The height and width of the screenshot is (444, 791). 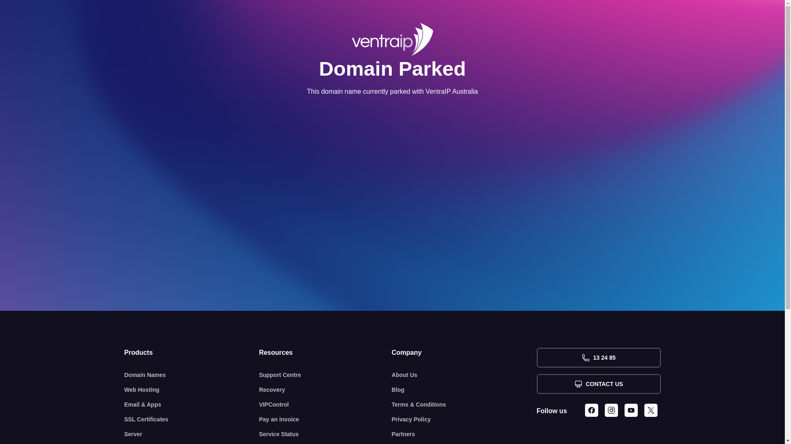 I want to click on Server, so click(x=192, y=434).